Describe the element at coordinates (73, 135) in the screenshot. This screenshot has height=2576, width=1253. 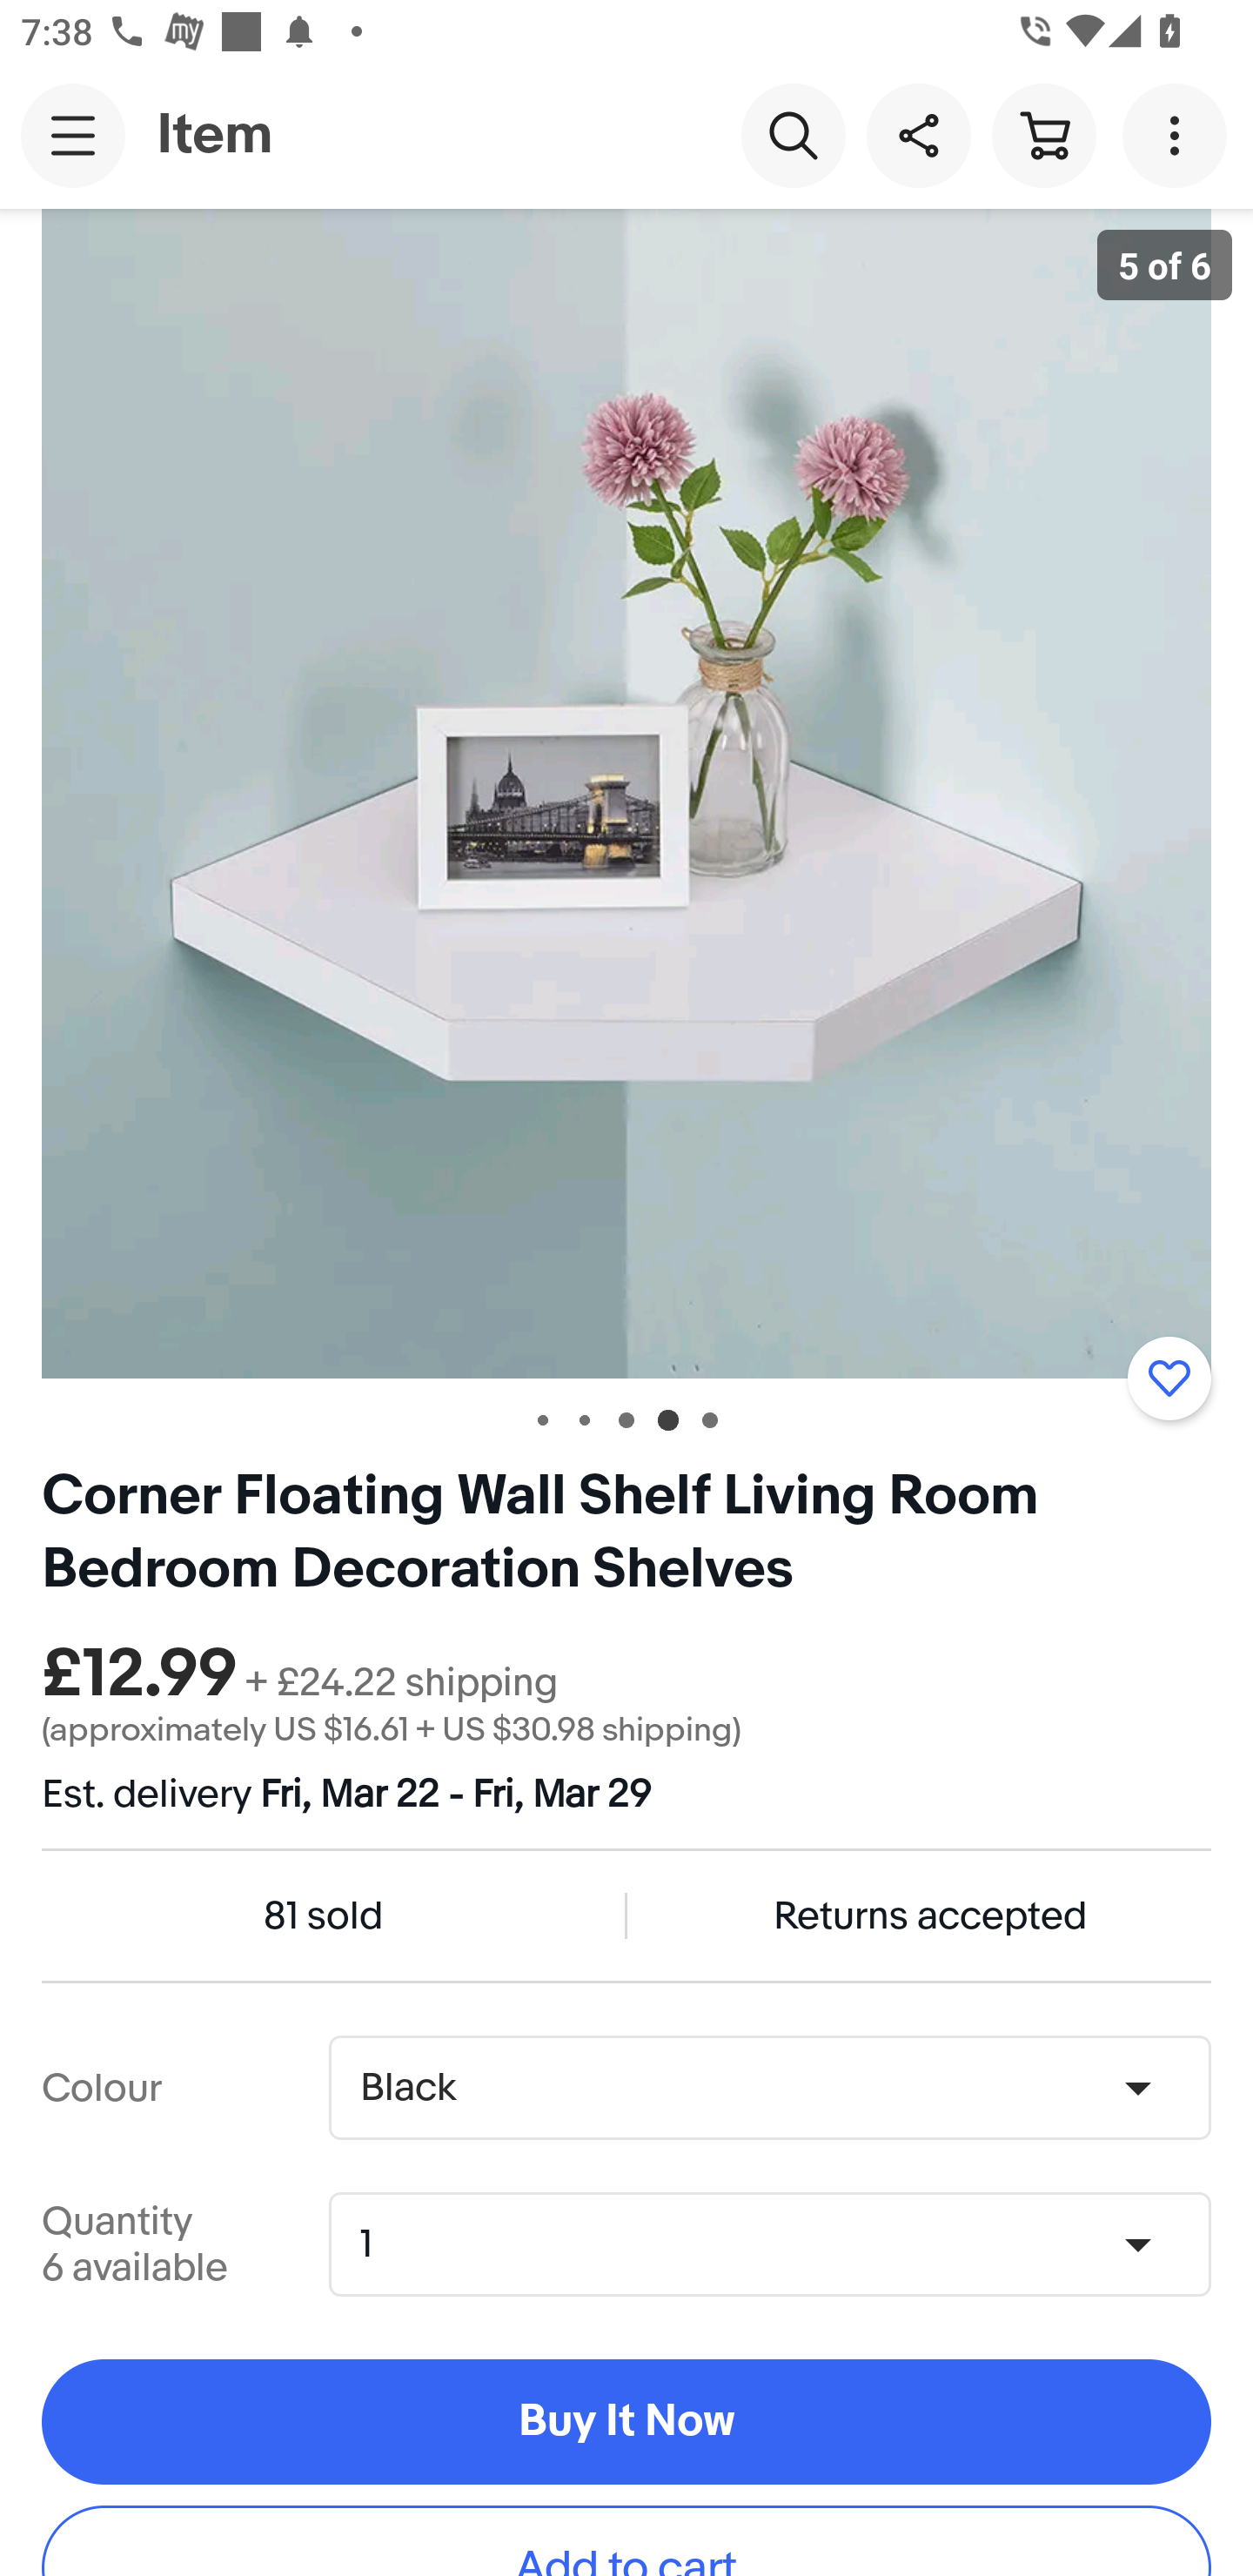
I see `Main navigation, open` at that location.